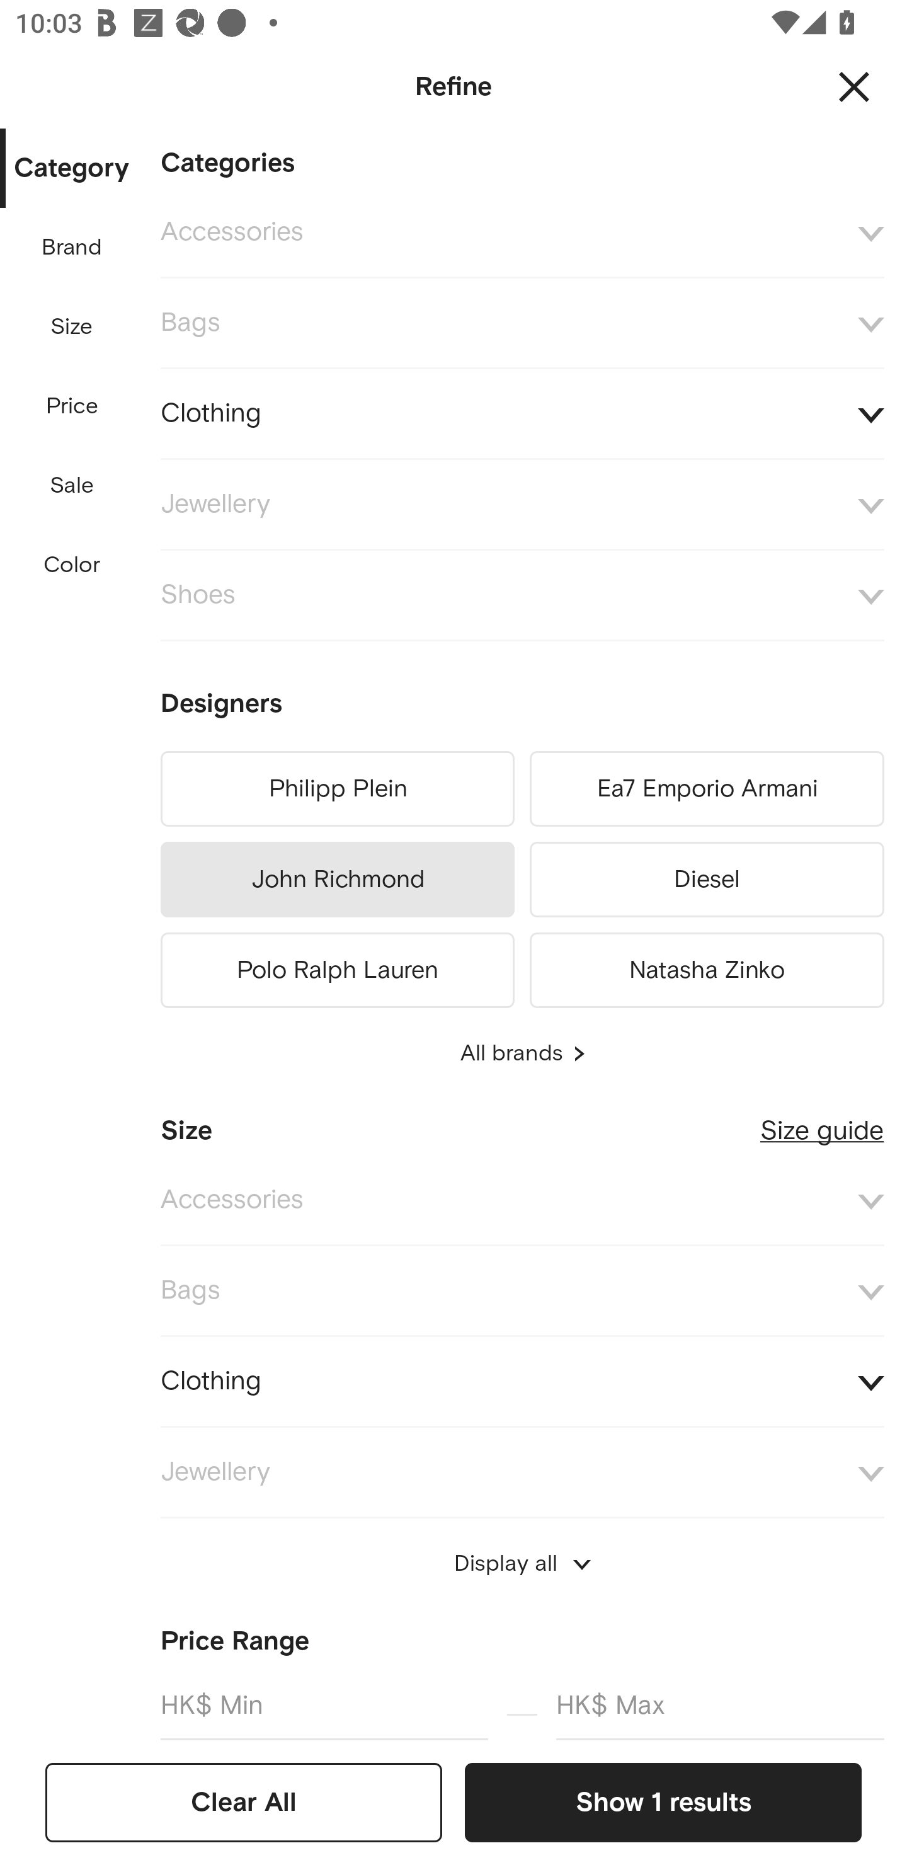  I want to click on Shoes, so click(522, 596).